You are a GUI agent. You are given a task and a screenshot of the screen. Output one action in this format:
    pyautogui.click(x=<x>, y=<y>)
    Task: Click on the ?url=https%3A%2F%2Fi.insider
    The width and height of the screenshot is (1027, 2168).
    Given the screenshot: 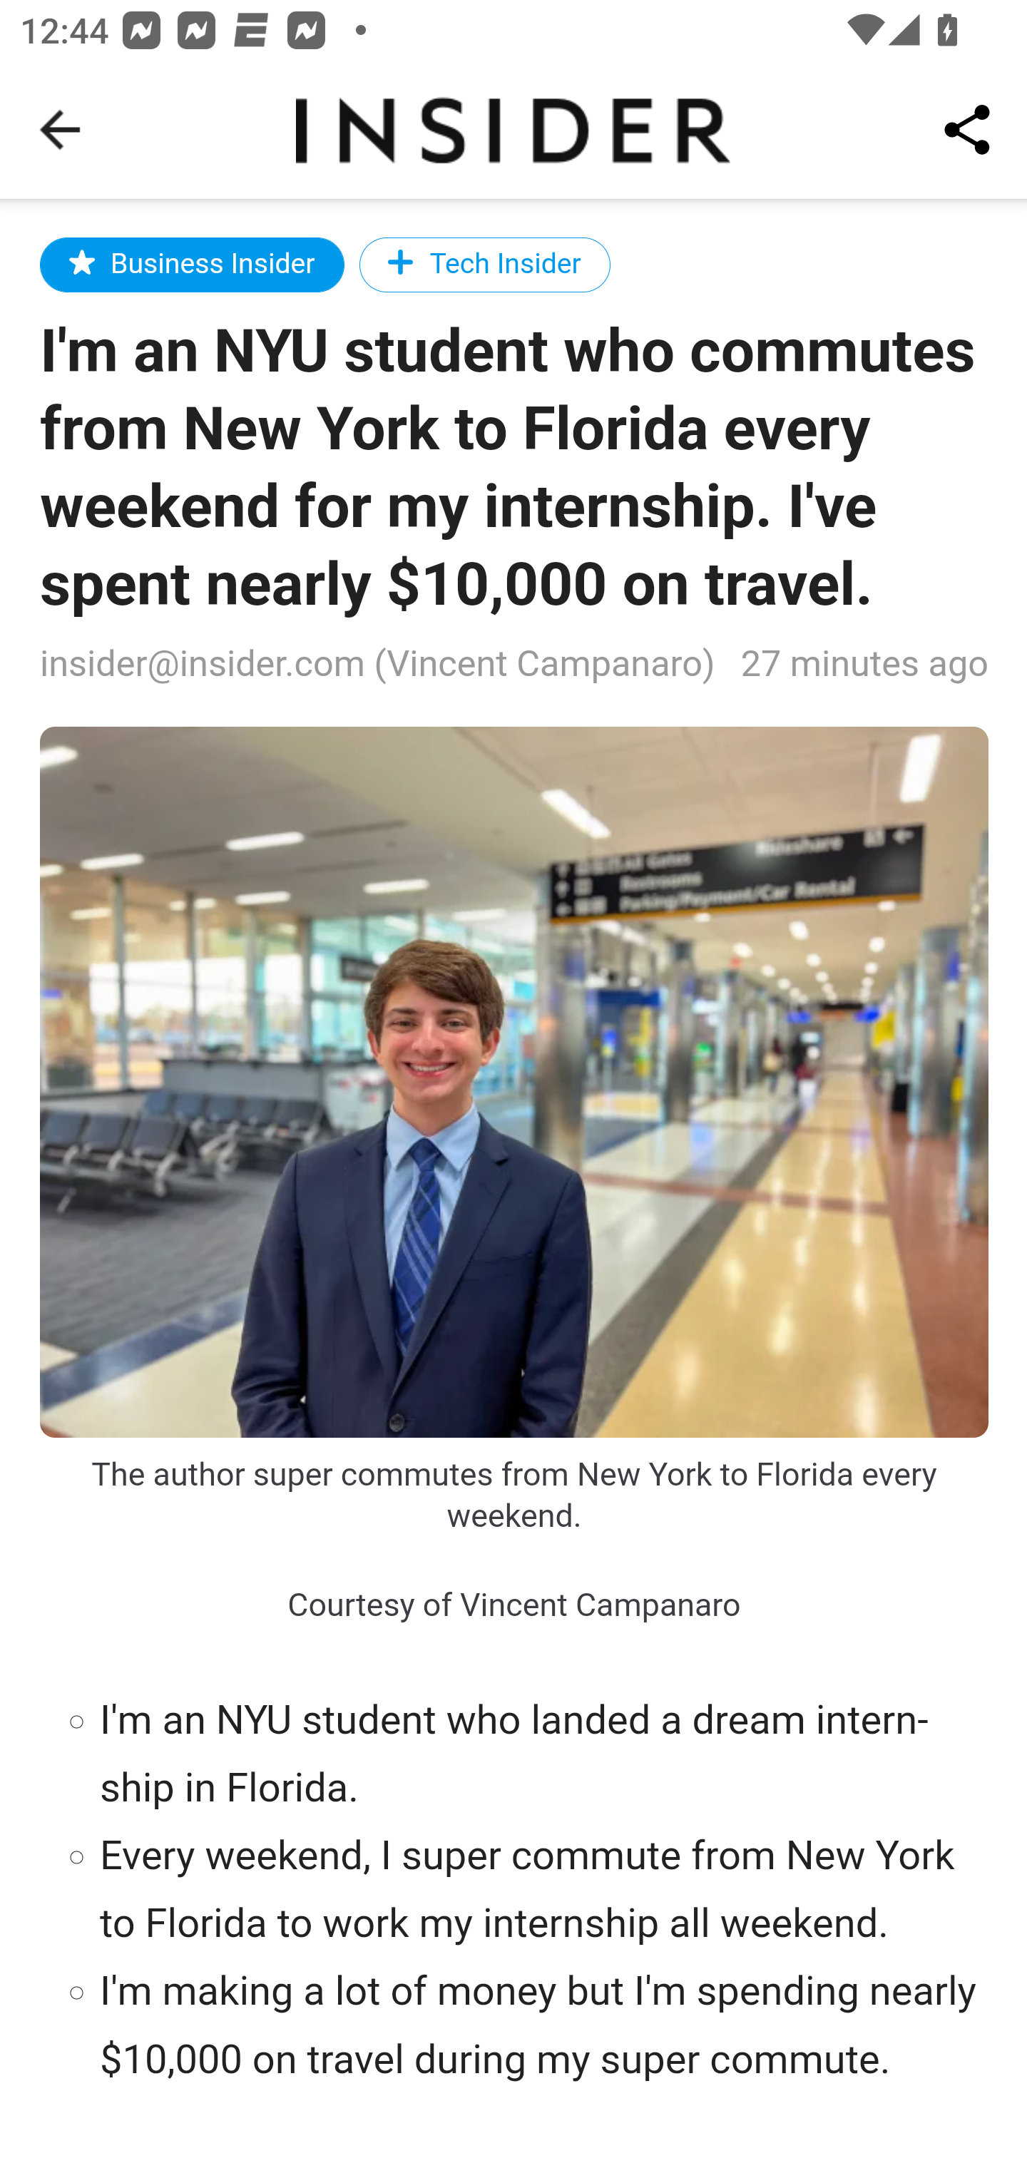 What is the action you would take?
    pyautogui.click(x=515, y=1081)
    